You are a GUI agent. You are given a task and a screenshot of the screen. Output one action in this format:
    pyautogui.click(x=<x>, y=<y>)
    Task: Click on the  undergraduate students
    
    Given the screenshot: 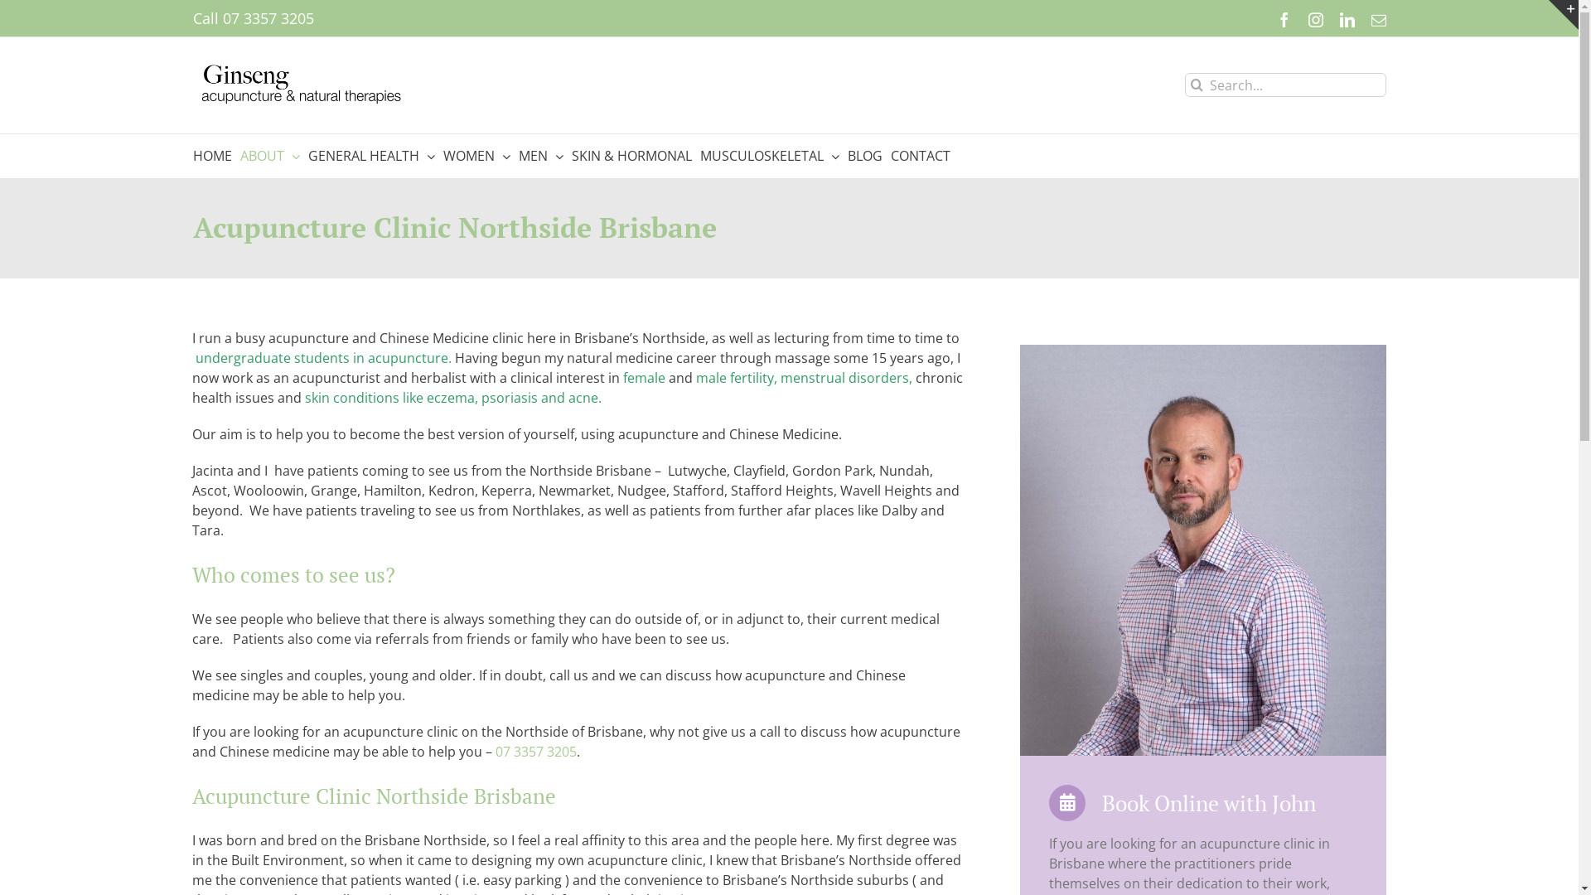 What is the action you would take?
    pyautogui.click(x=271, y=357)
    